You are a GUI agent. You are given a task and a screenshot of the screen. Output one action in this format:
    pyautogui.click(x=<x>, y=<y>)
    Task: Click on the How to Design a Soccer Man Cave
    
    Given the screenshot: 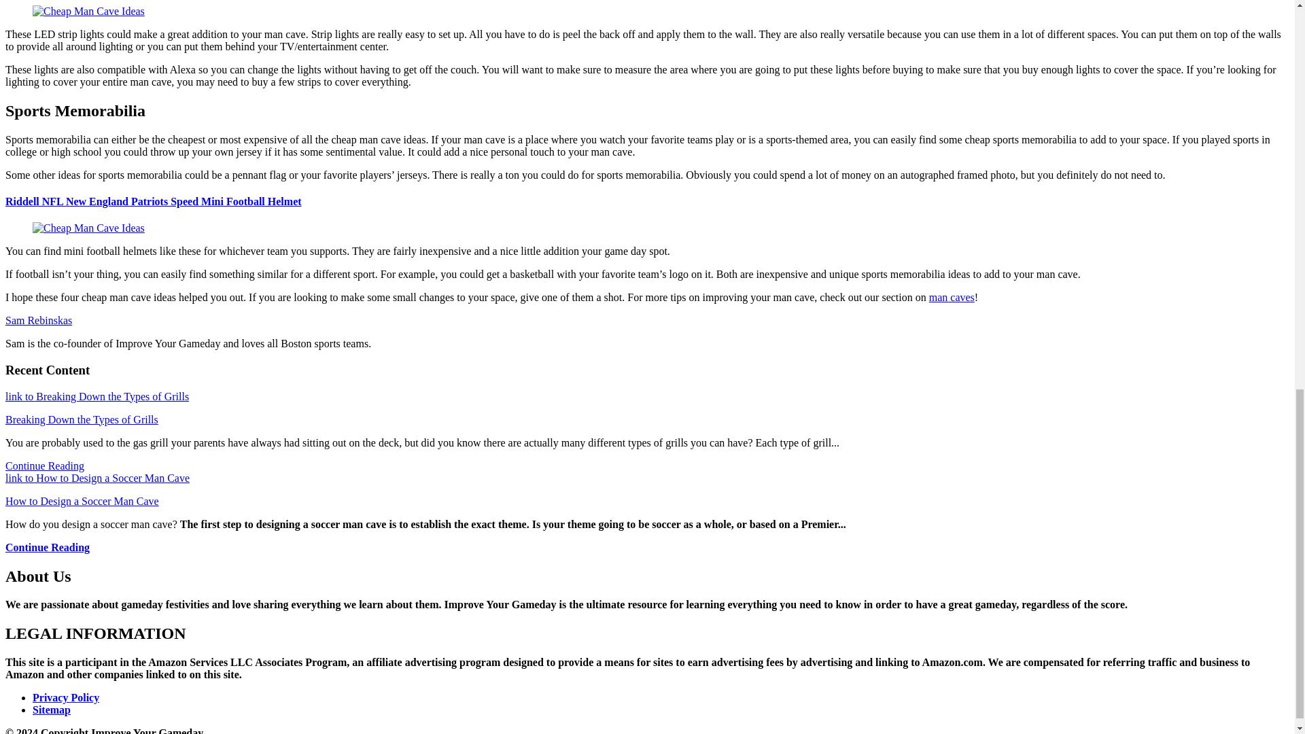 What is the action you would take?
    pyautogui.click(x=82, y=502)
    